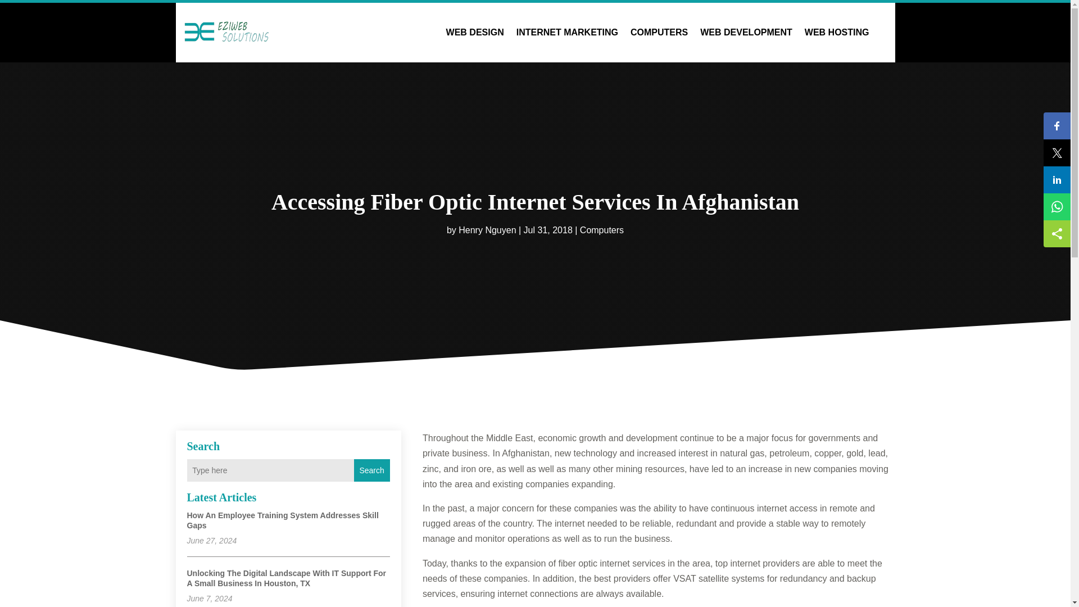  What do you see at coordinates (601, 229) in the screenshot?
I see `Computers` at bounding box center [601, 229].